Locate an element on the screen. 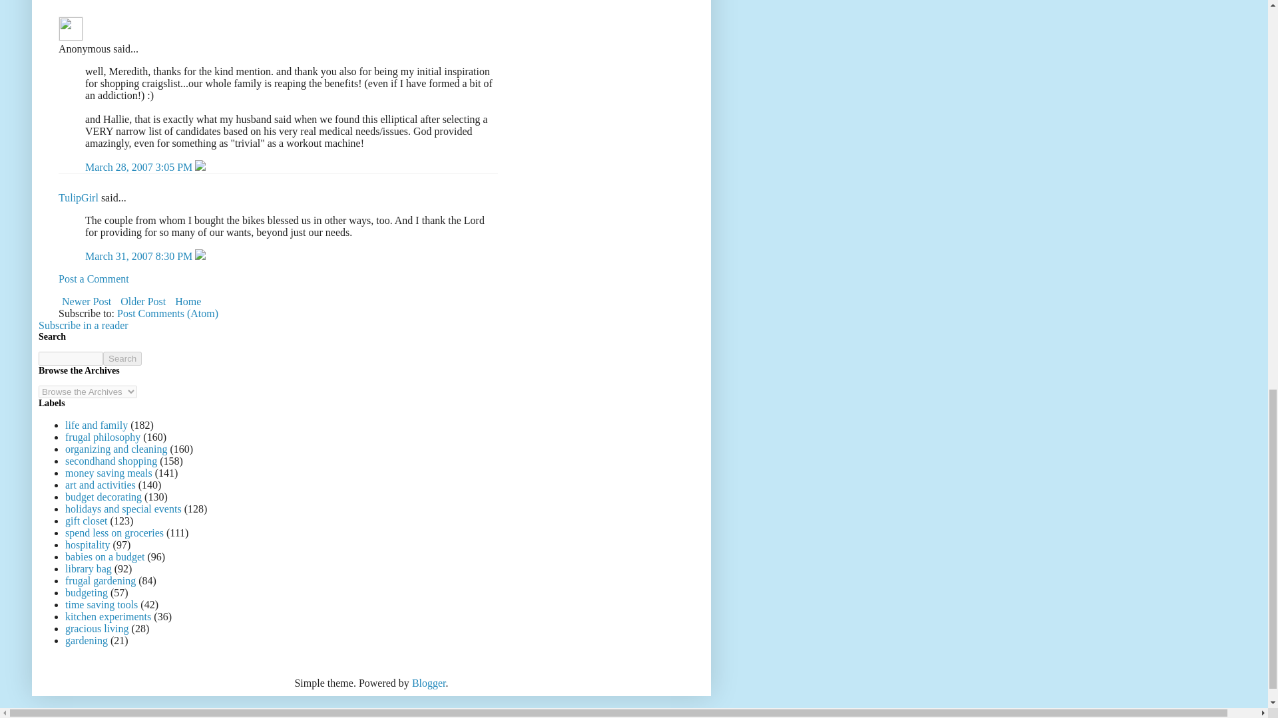  comment permalink is located at coordinates (140, 256).